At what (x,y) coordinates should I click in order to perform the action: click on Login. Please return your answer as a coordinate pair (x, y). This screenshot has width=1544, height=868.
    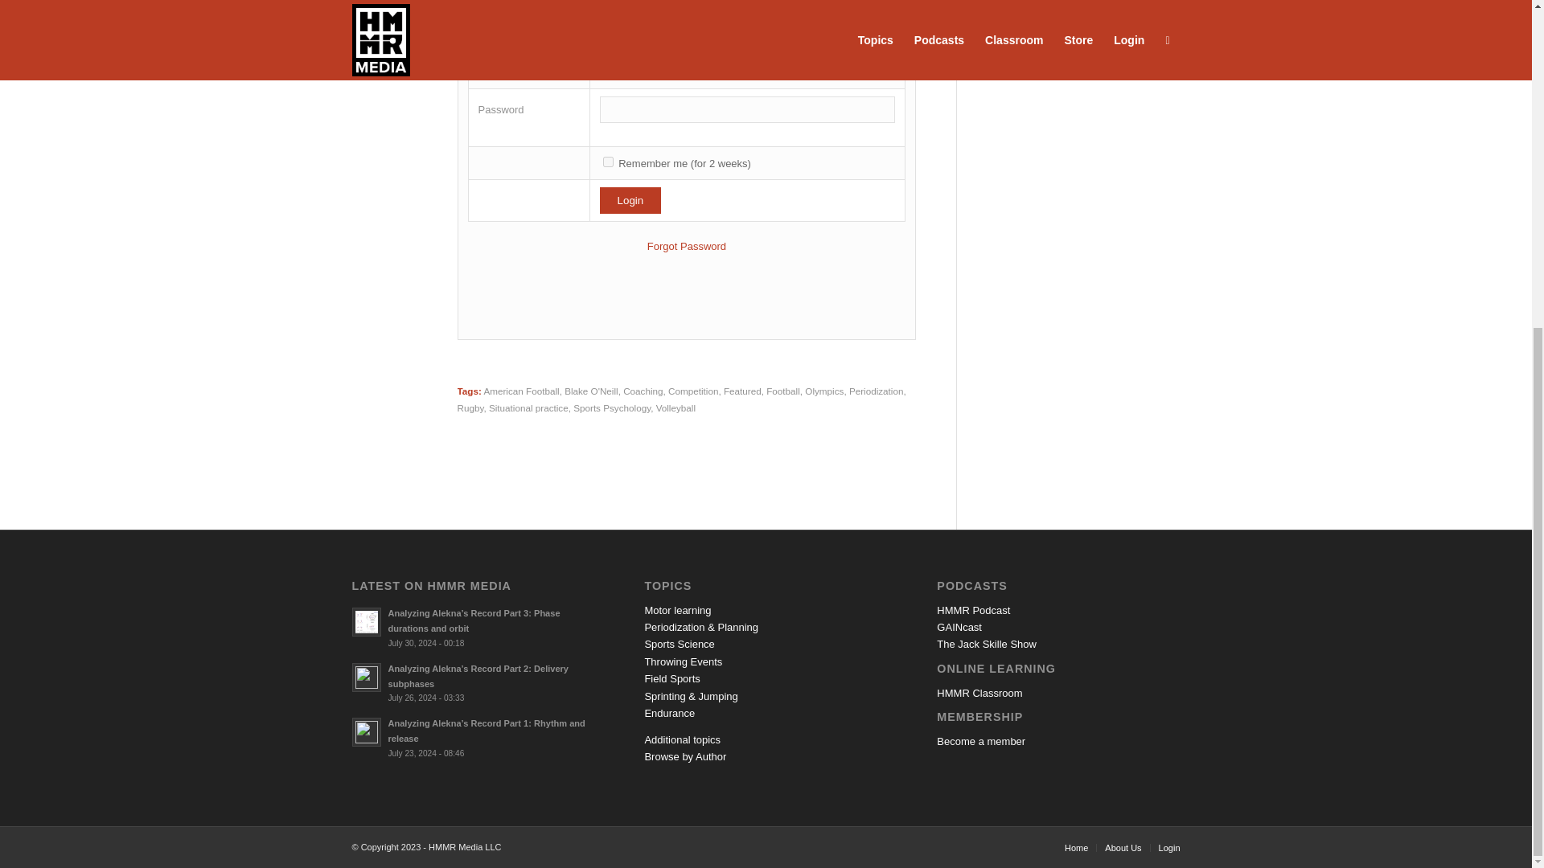
    Looking at the image, I should click on (630, 200).